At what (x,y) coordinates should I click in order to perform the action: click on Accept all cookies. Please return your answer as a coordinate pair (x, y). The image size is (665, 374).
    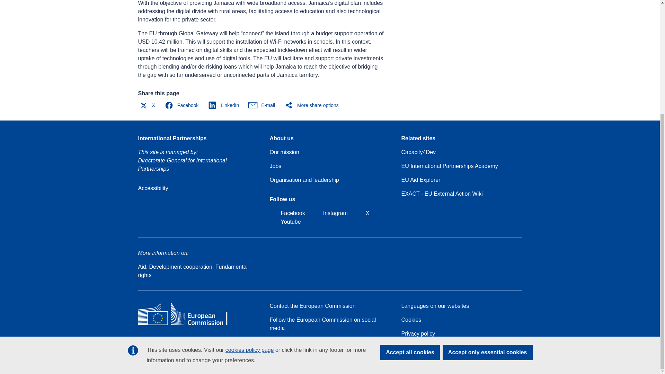
    Looking at the image, I should click on (410, 193).